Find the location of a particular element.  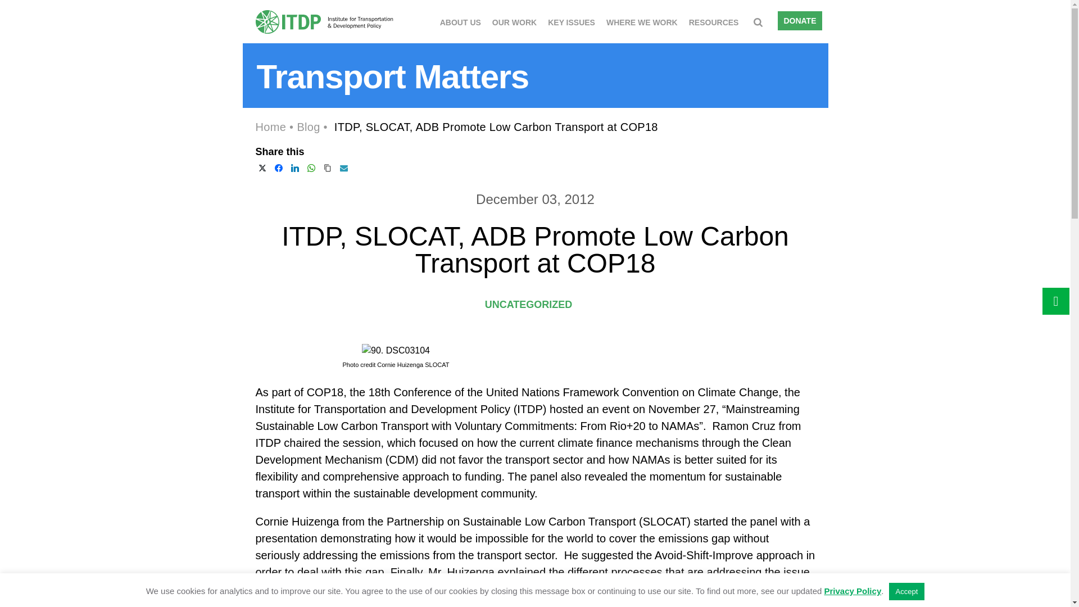

KEY ISSUES is located at coordinates (572, 21).